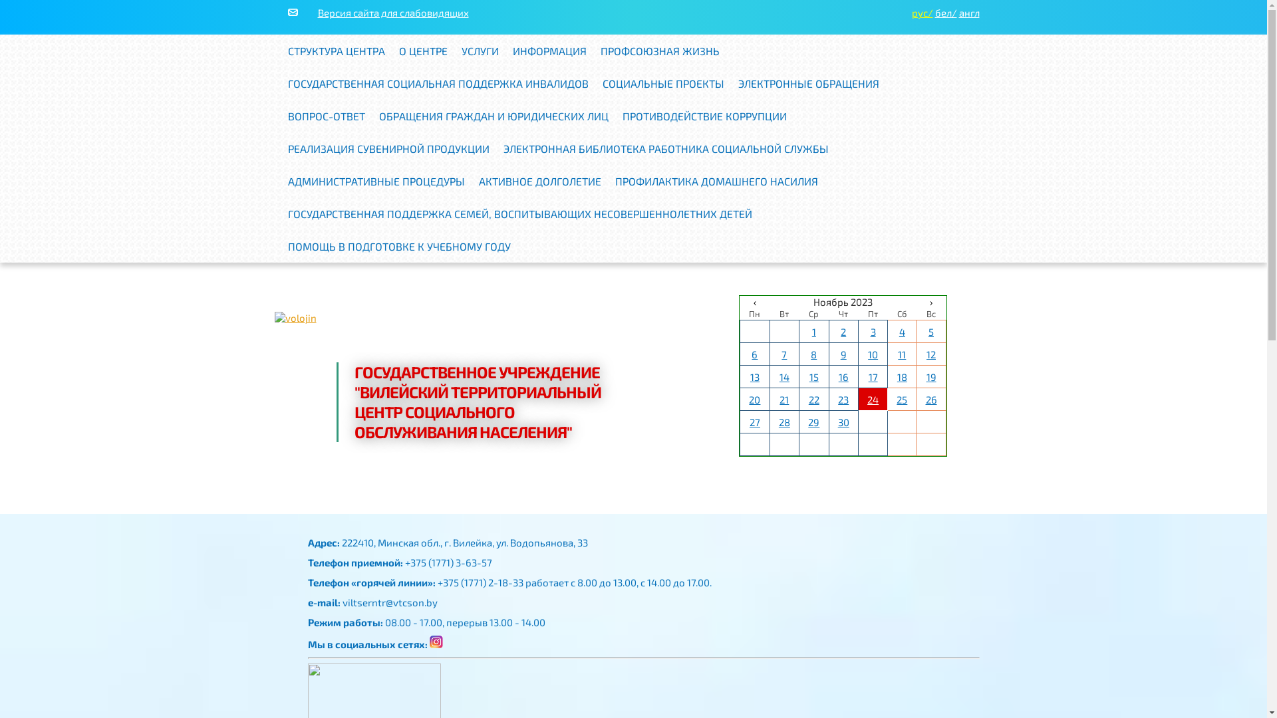 The image size is (1277, 718). Describe the element at coordinates (754, 400) in the screenshot. I see `20` at that location.